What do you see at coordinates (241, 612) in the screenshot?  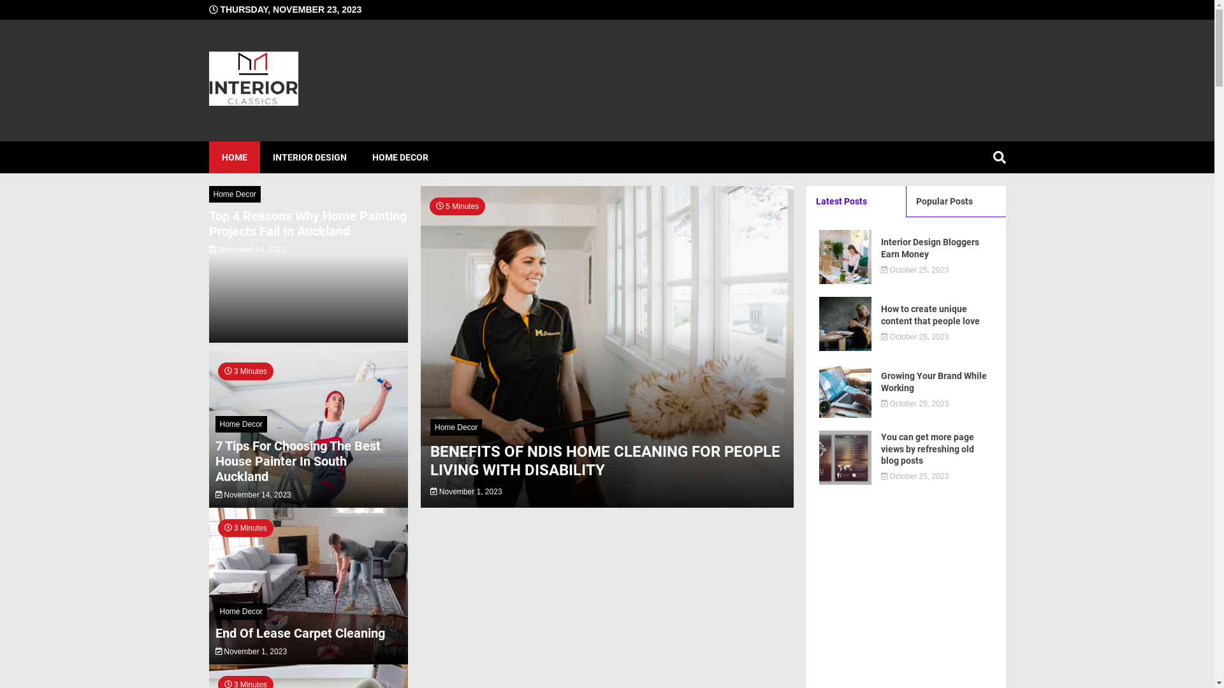 I see `Home Decor` at bounding box center [241, 612].